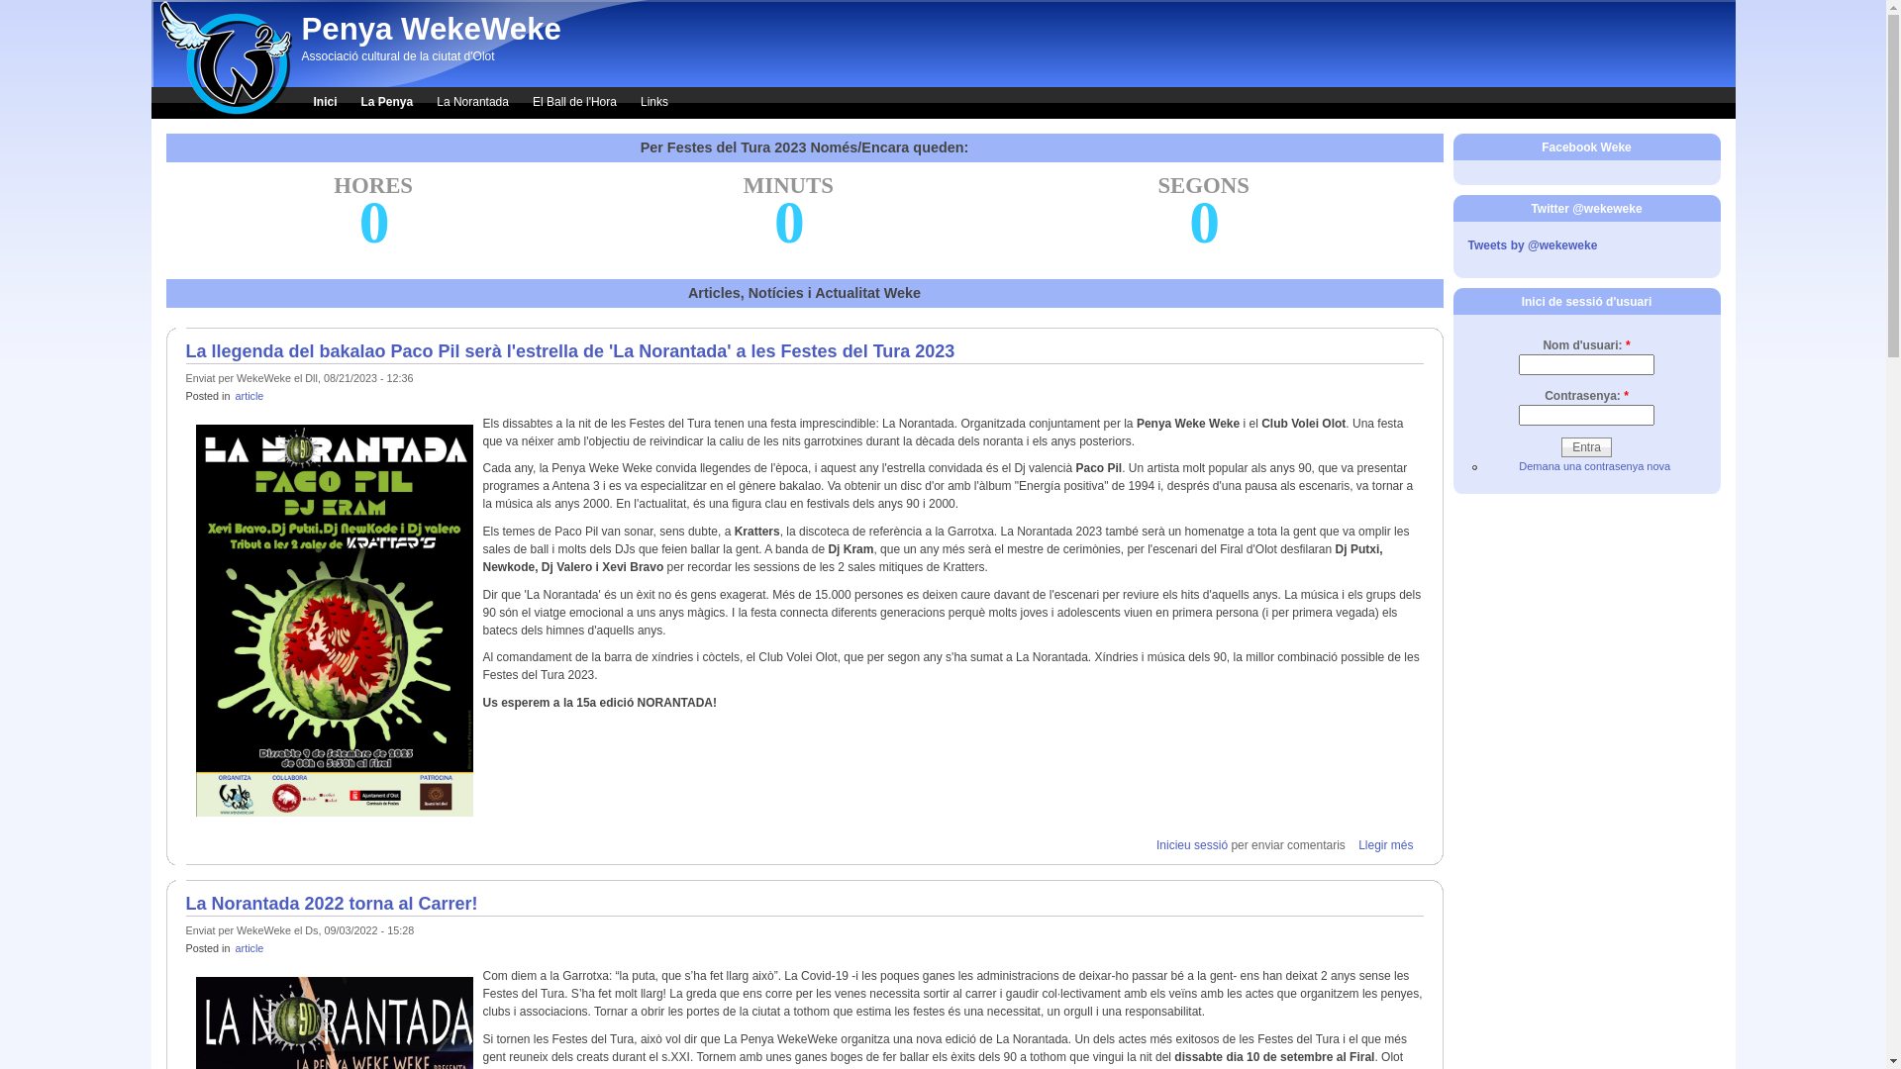 Image resolution: width=1901 pixels, height=1069 pixels. Describe the element at coordinates (1586, 447) in the screenshot. I see `Entra` at that location.